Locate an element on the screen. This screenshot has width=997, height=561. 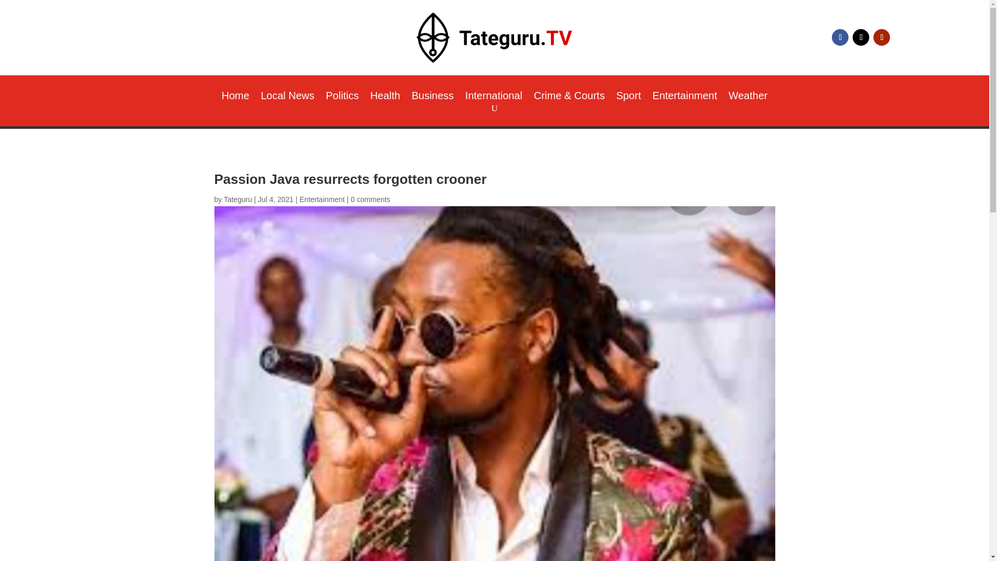
0 comments is located at coordinates (370, 199).